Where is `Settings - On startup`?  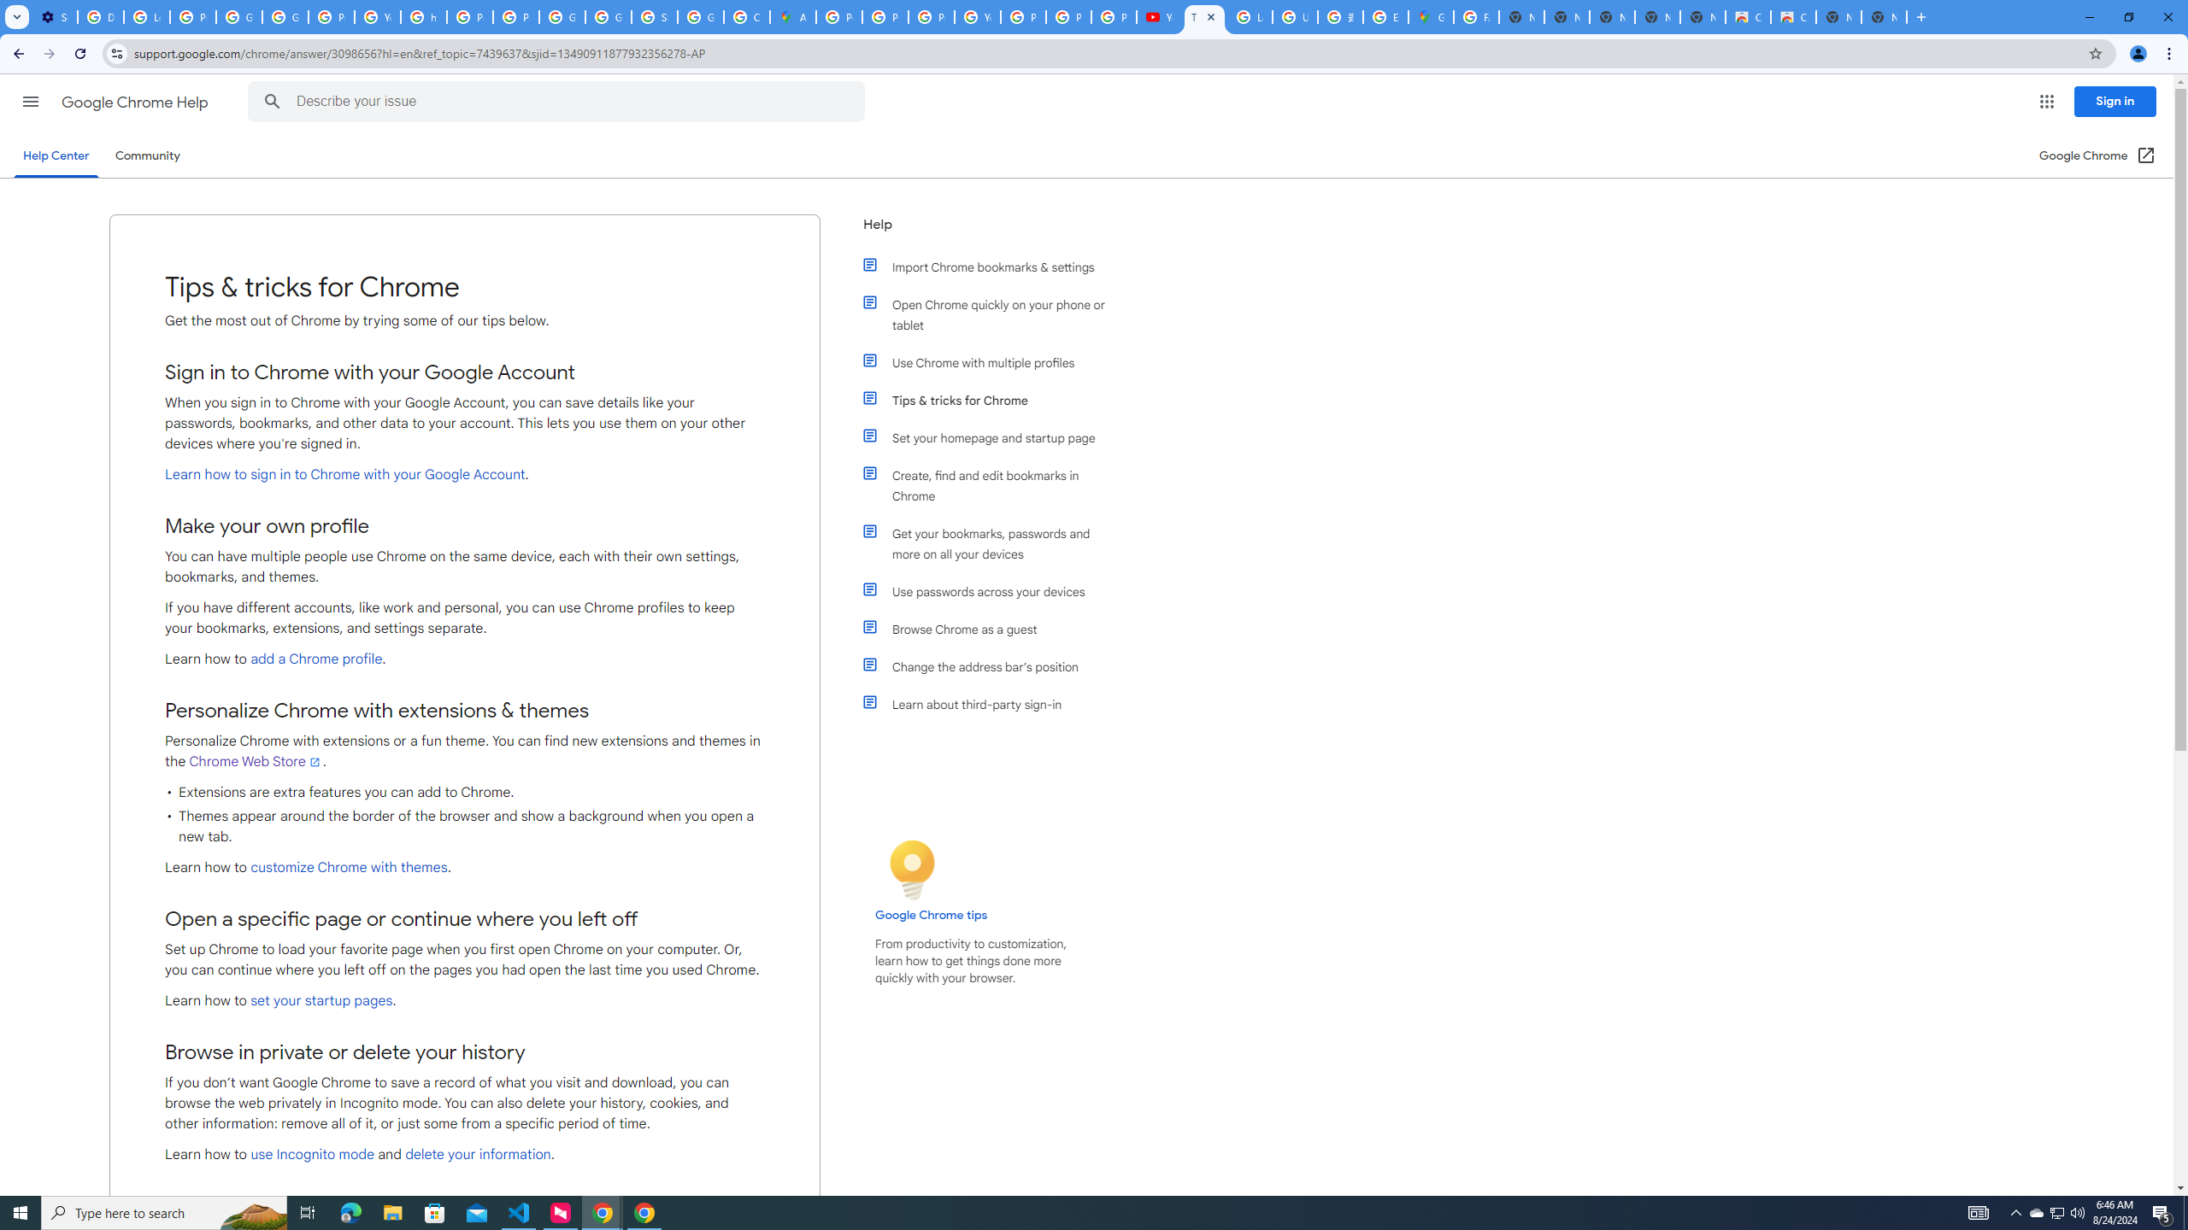 Settings - On startup is located at coordinates (55, 17).